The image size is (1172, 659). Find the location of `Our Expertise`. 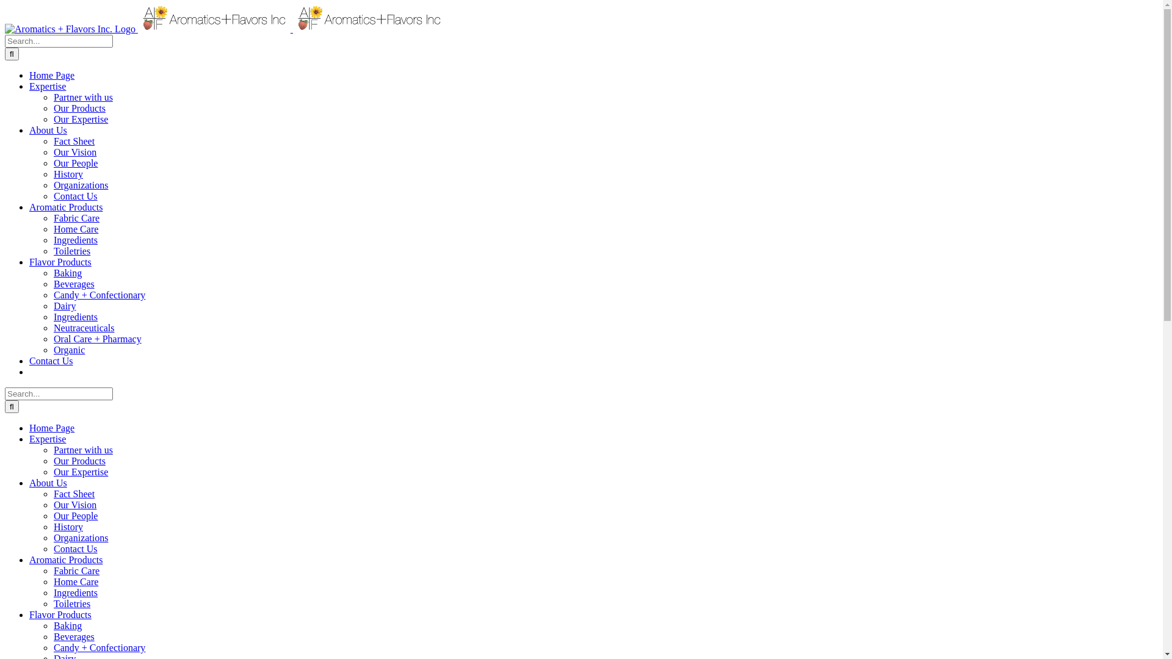

Our Expertise is located at coordinates (81, 472).